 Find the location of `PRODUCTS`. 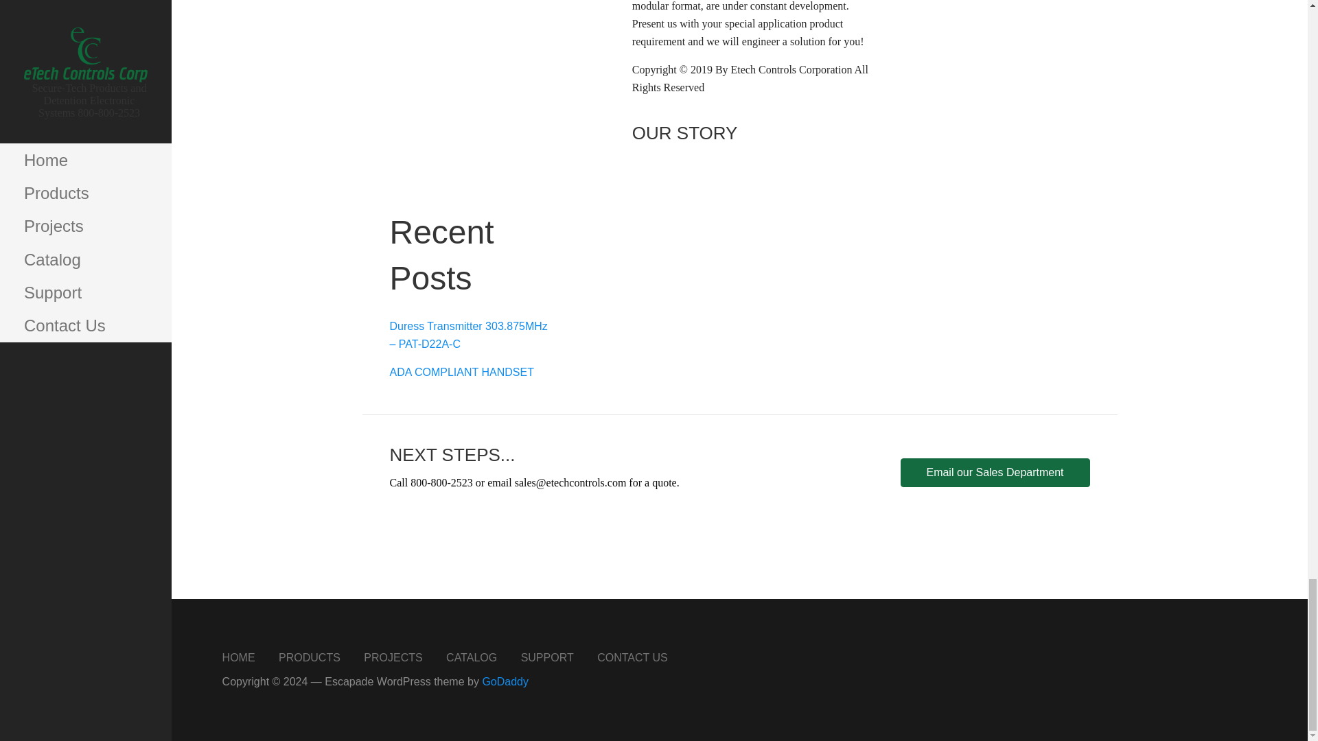

PRODUCTS is located at coordinates (309, 657).